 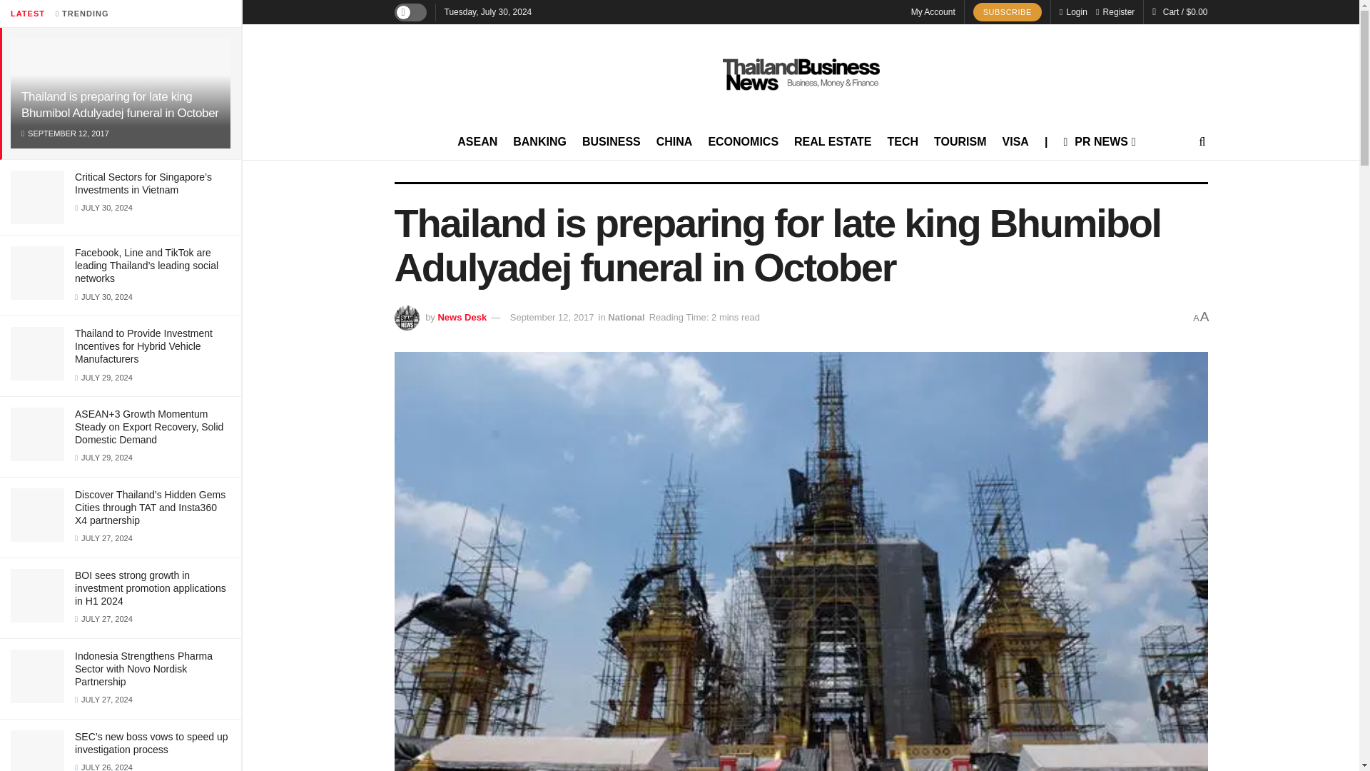 What do you see at coordinates (1007, 12) in the screenshot?
I see `SUBSCRIBE` at bounding box center [1007, 12].